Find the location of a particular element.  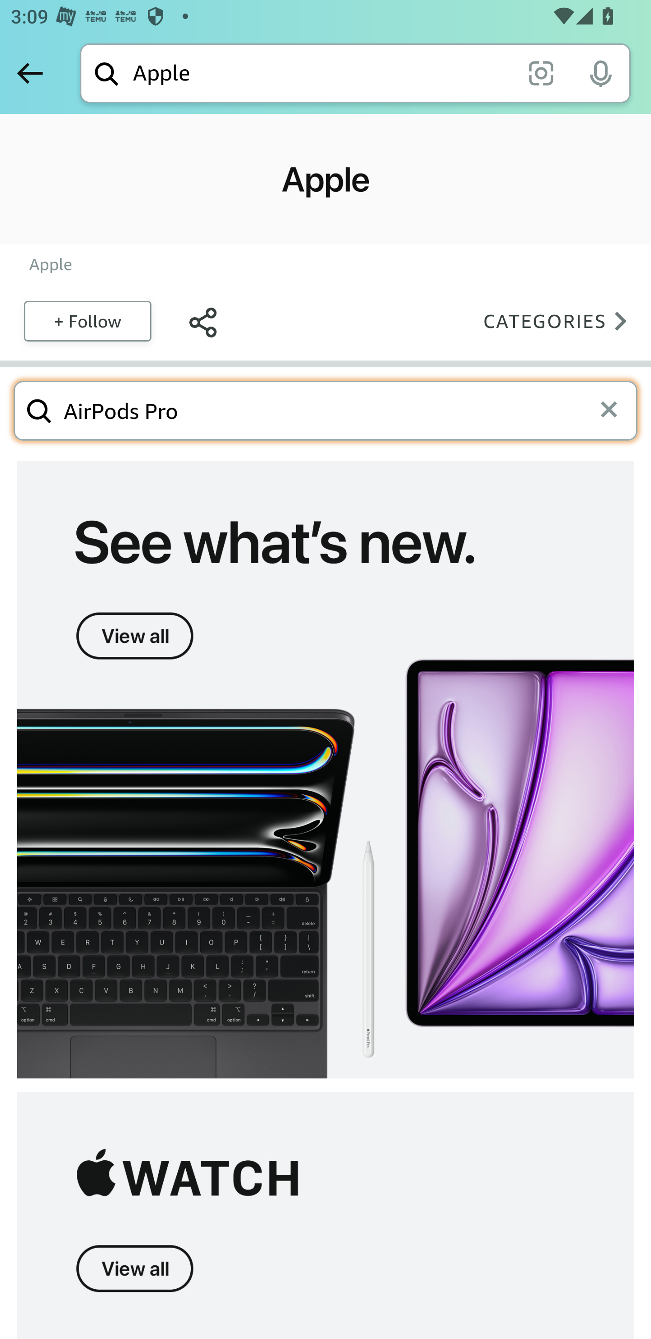

learn more is located at coordinates (325, 1215).